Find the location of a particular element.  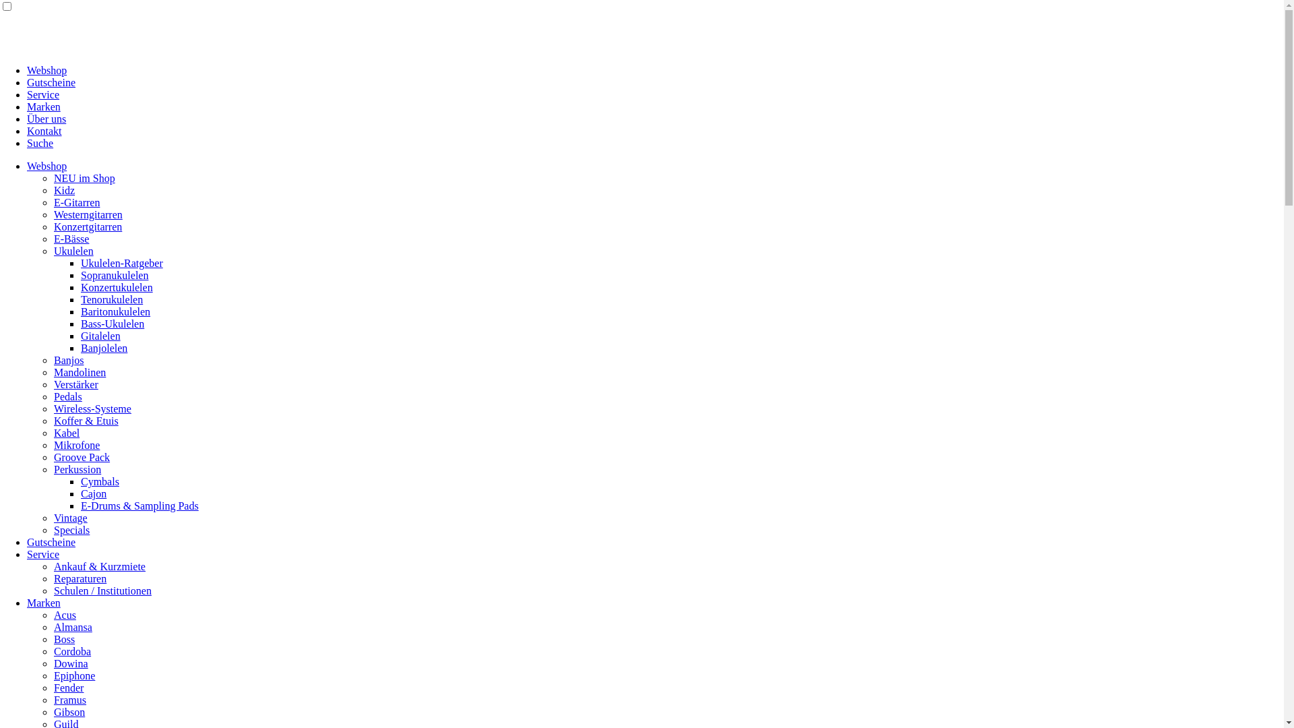

Tenorukulelen is located at coordinates (112, 299).